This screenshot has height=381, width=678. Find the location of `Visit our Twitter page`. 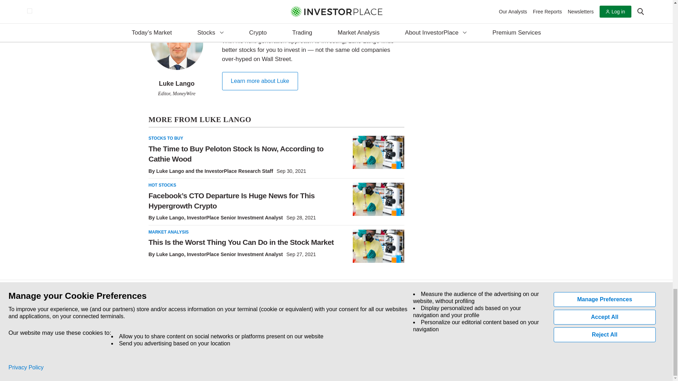

Visit our Twitter page is located at coordinates (165, 331).